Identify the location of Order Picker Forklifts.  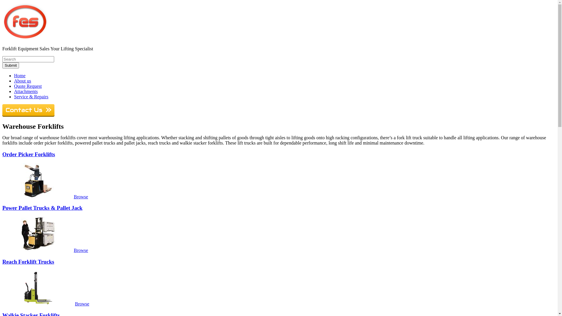
(38, 197).